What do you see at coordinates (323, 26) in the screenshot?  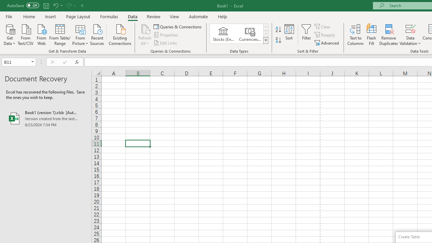 I see `Clear` at bounding box center [323, 26].